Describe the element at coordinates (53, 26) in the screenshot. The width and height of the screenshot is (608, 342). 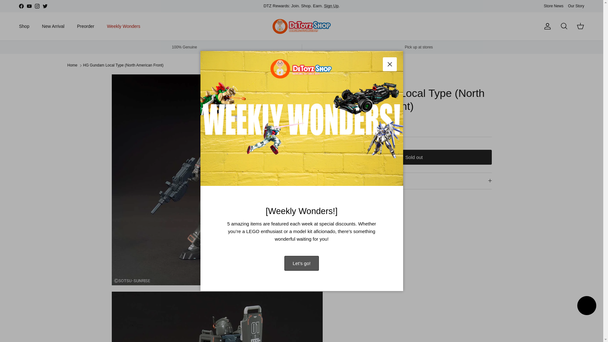
I see `New Arrival` at that location.